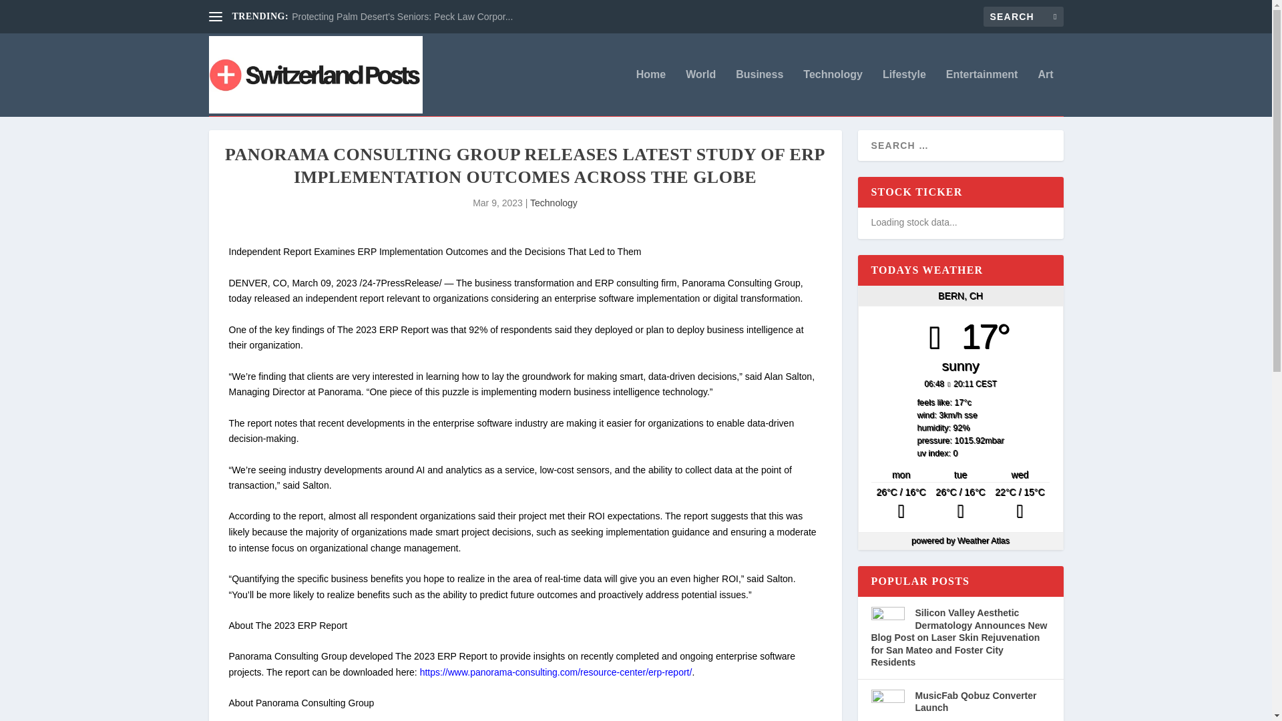 Image resolution: width=1282 pixels, height=721 pixels. Describe the element at coordinates (554, 203) in the screenshot. I see `Technology` at that location.